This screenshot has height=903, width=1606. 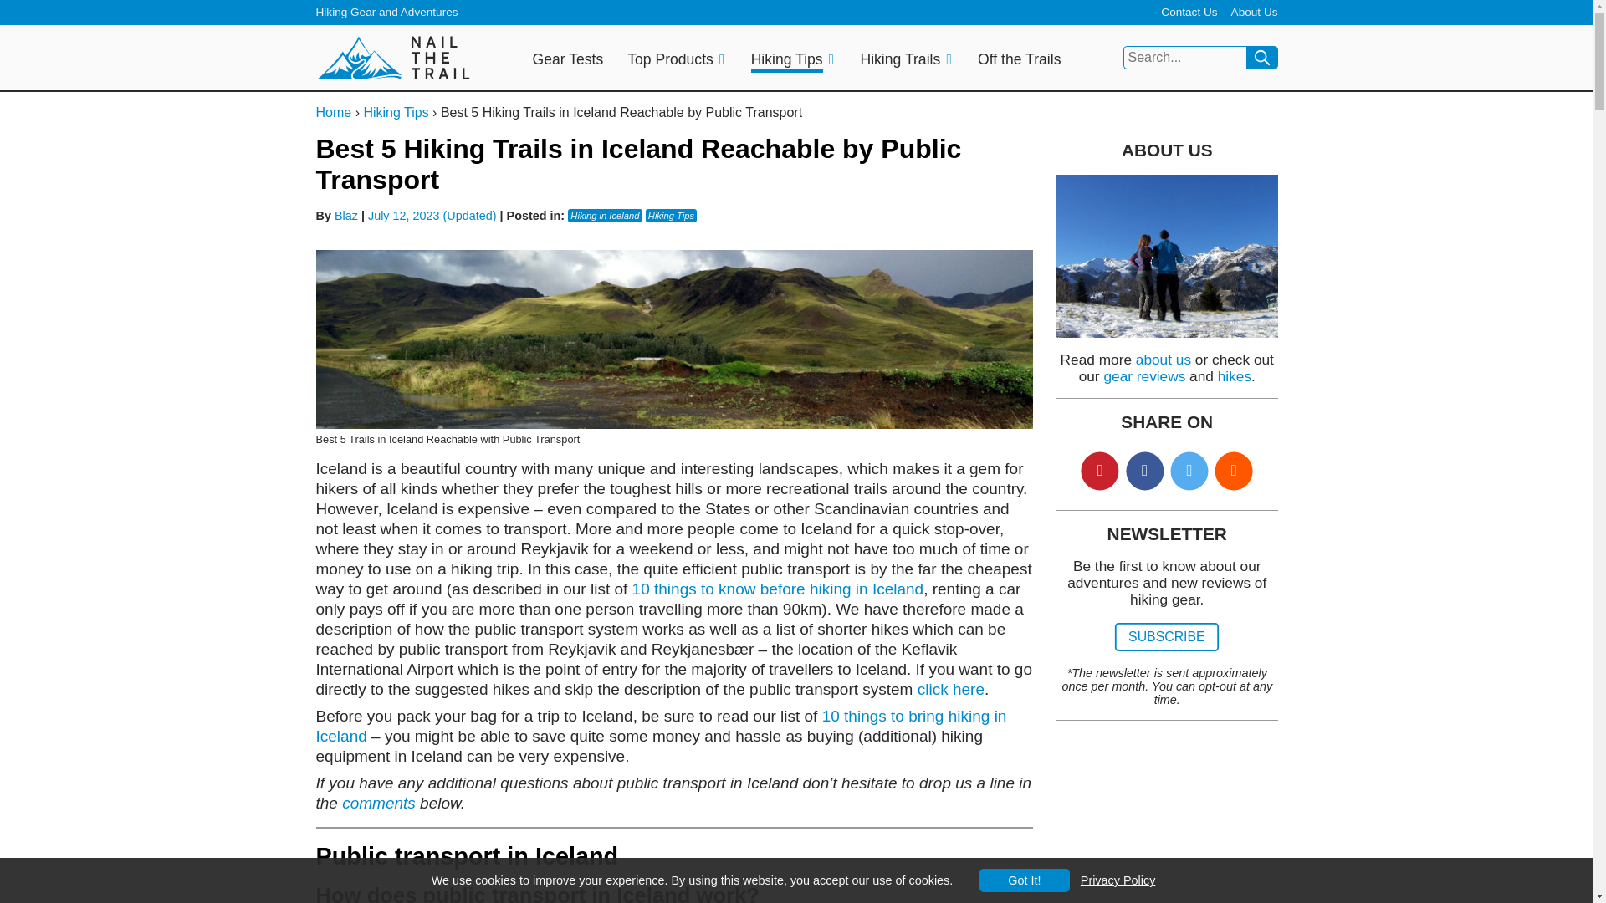 I want to click on Share on Reddit, so click(x=1236, y=473).